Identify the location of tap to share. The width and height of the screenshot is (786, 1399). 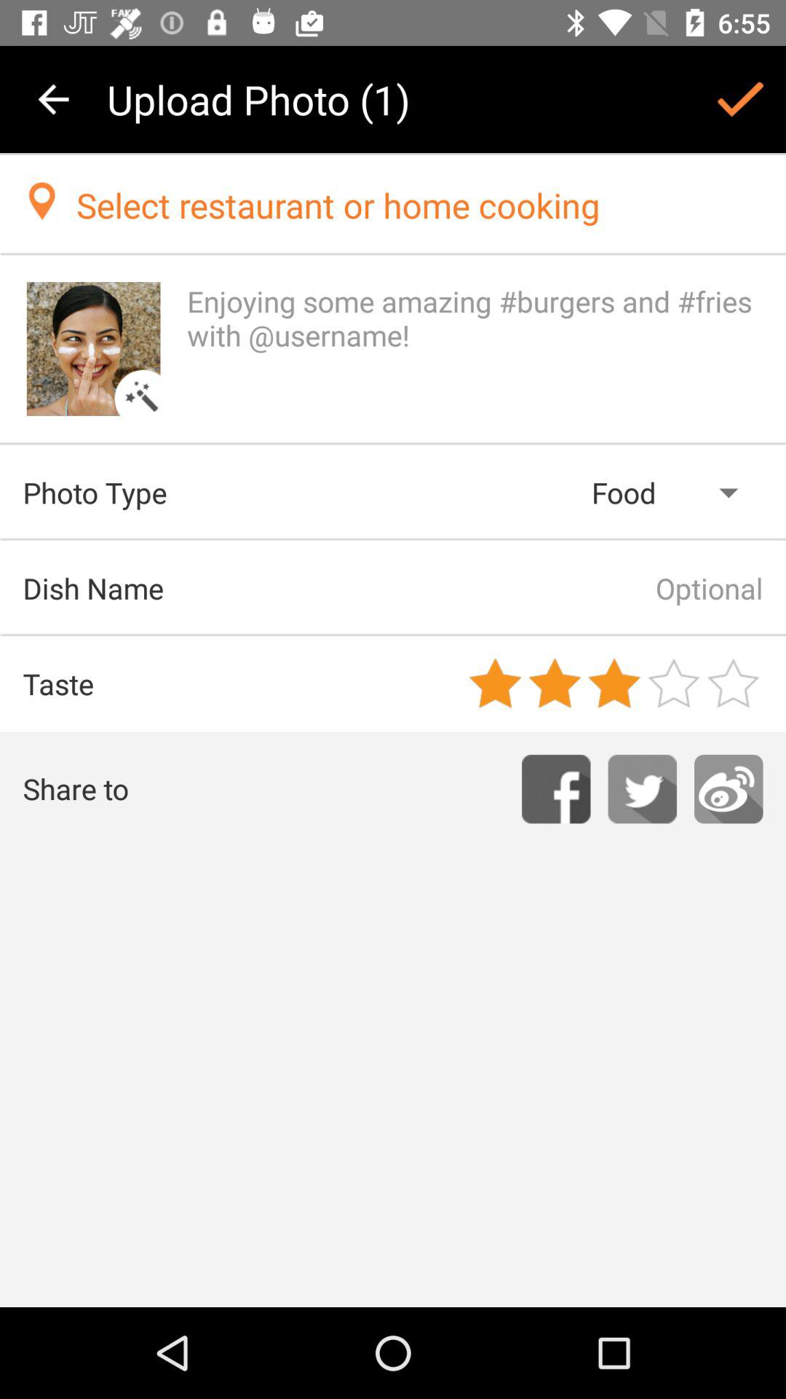
(729, 788).